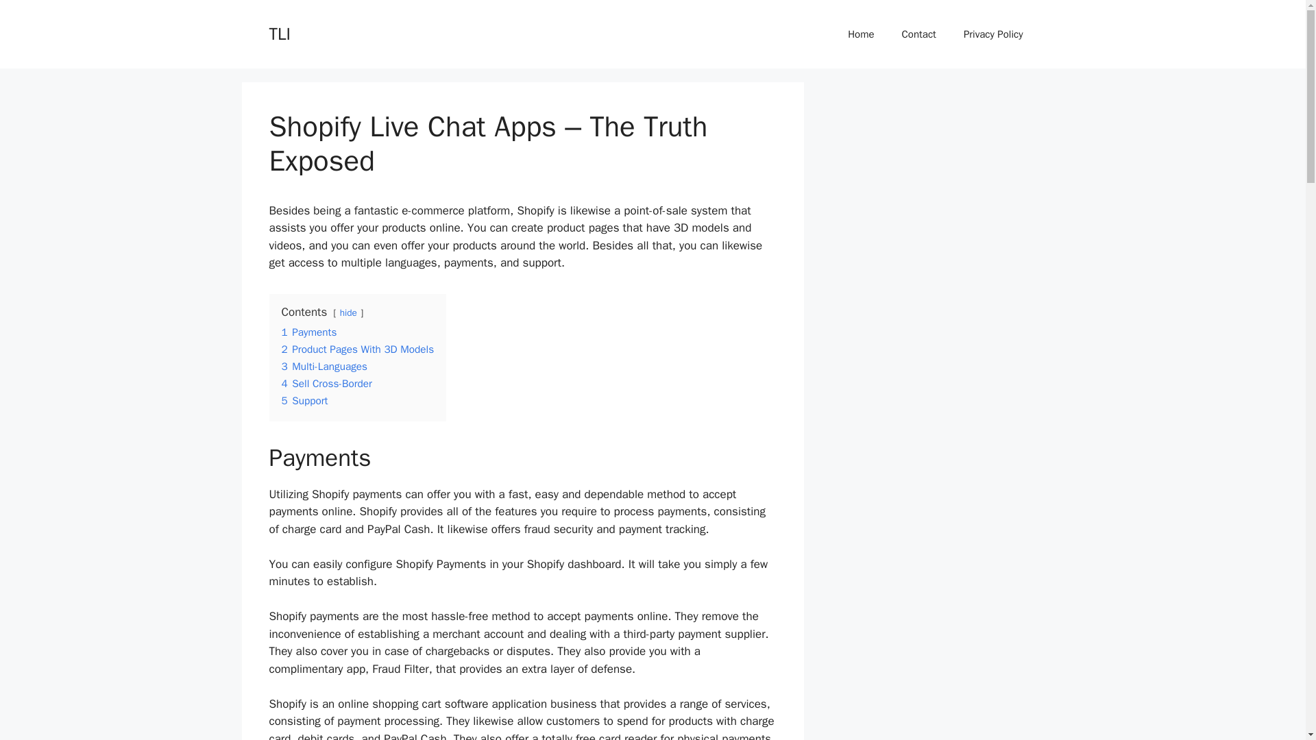 The image size is (1316, 740). Describe the element at coordinates (324, 366) in the screenshot. I see `3 Multi-Languages` at that location.